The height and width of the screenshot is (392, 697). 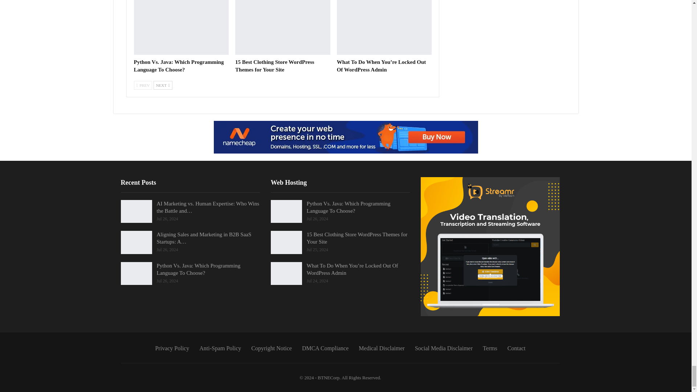 What do you see at coordinates (143, 85) in the screenshot?
I see `Previous` at bounding box center [143, 85].